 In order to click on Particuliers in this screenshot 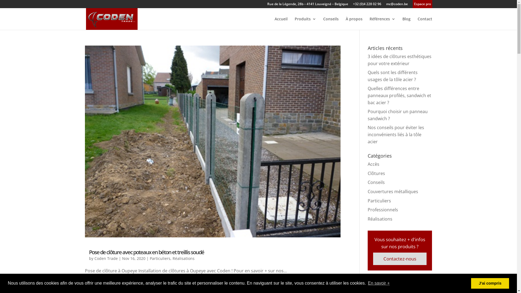, I will do `click(379, 200)`.